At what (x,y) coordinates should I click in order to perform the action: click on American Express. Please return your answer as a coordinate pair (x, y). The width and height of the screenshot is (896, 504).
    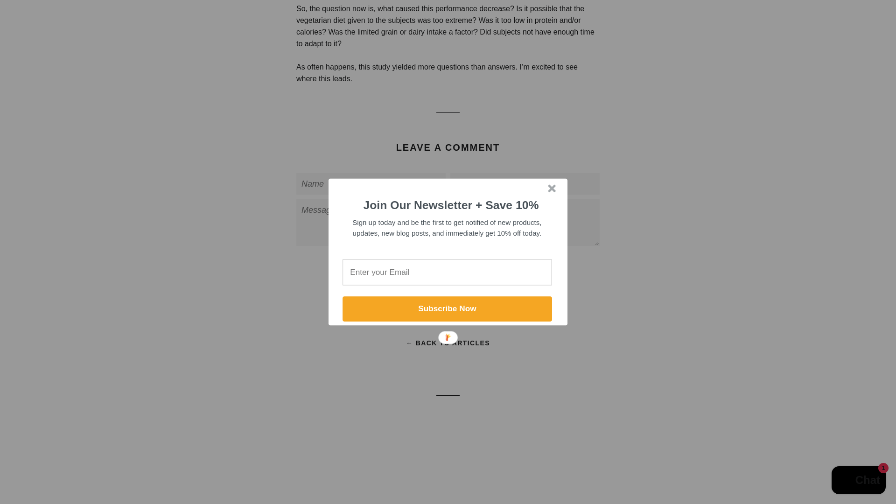
    Looking at the image, I should click on (585, 459).